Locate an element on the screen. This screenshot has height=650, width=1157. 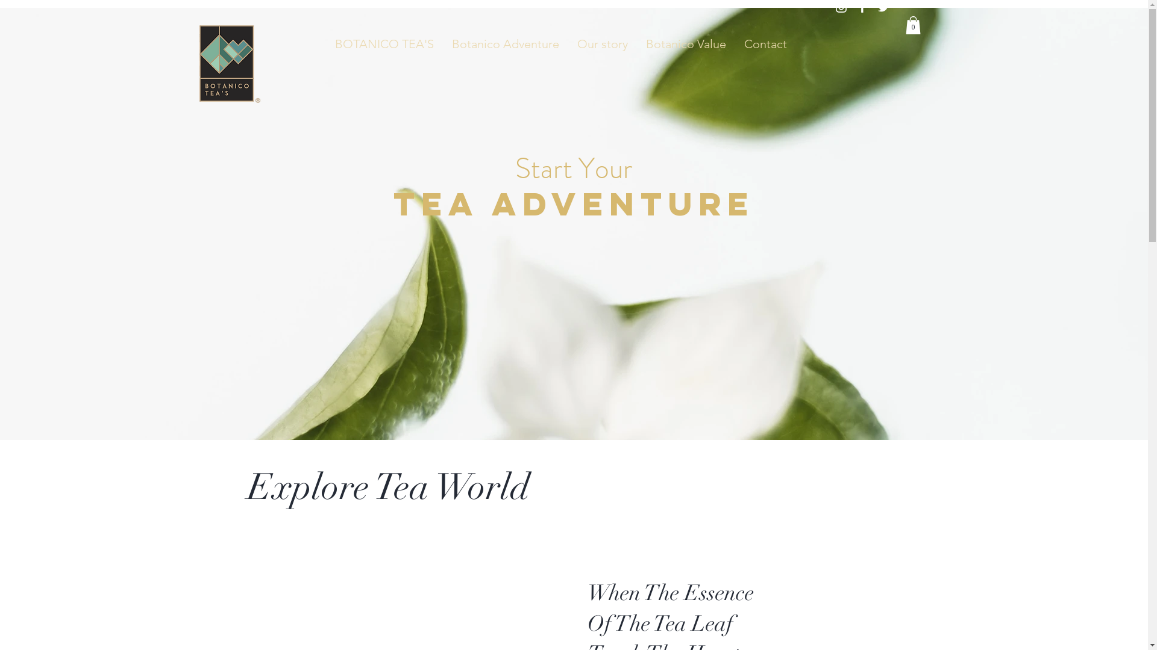
Botanico Adventure is located at coordinates (506, 44).